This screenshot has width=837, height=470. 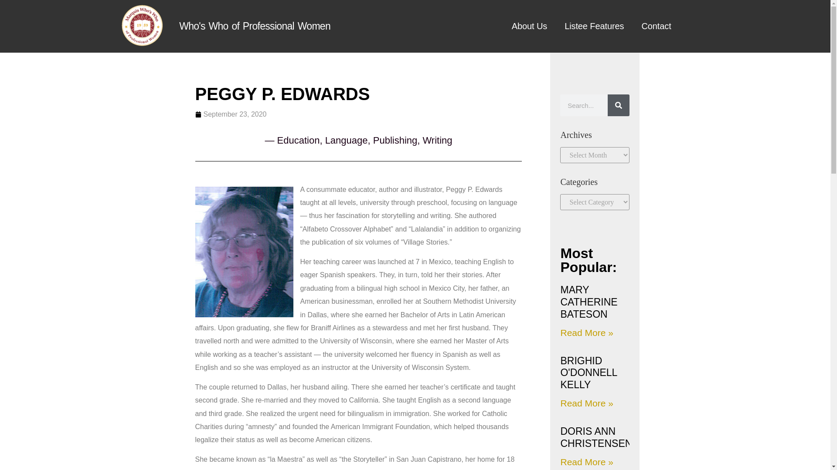 What do you see at coordinates (529, 26) in the screenshot?
I see `About Us` at bounding box center [529, 26].